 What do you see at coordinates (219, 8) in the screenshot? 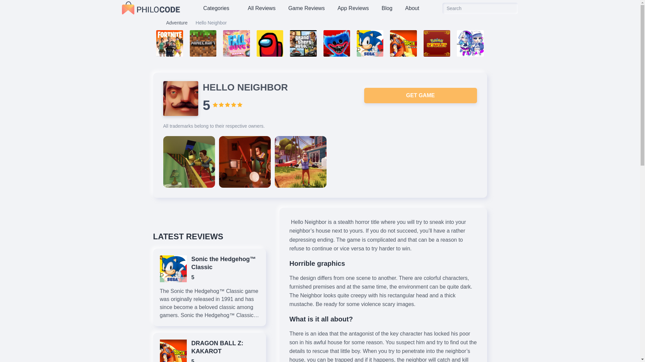
I see `Categories` at bounding box center [219, 8].